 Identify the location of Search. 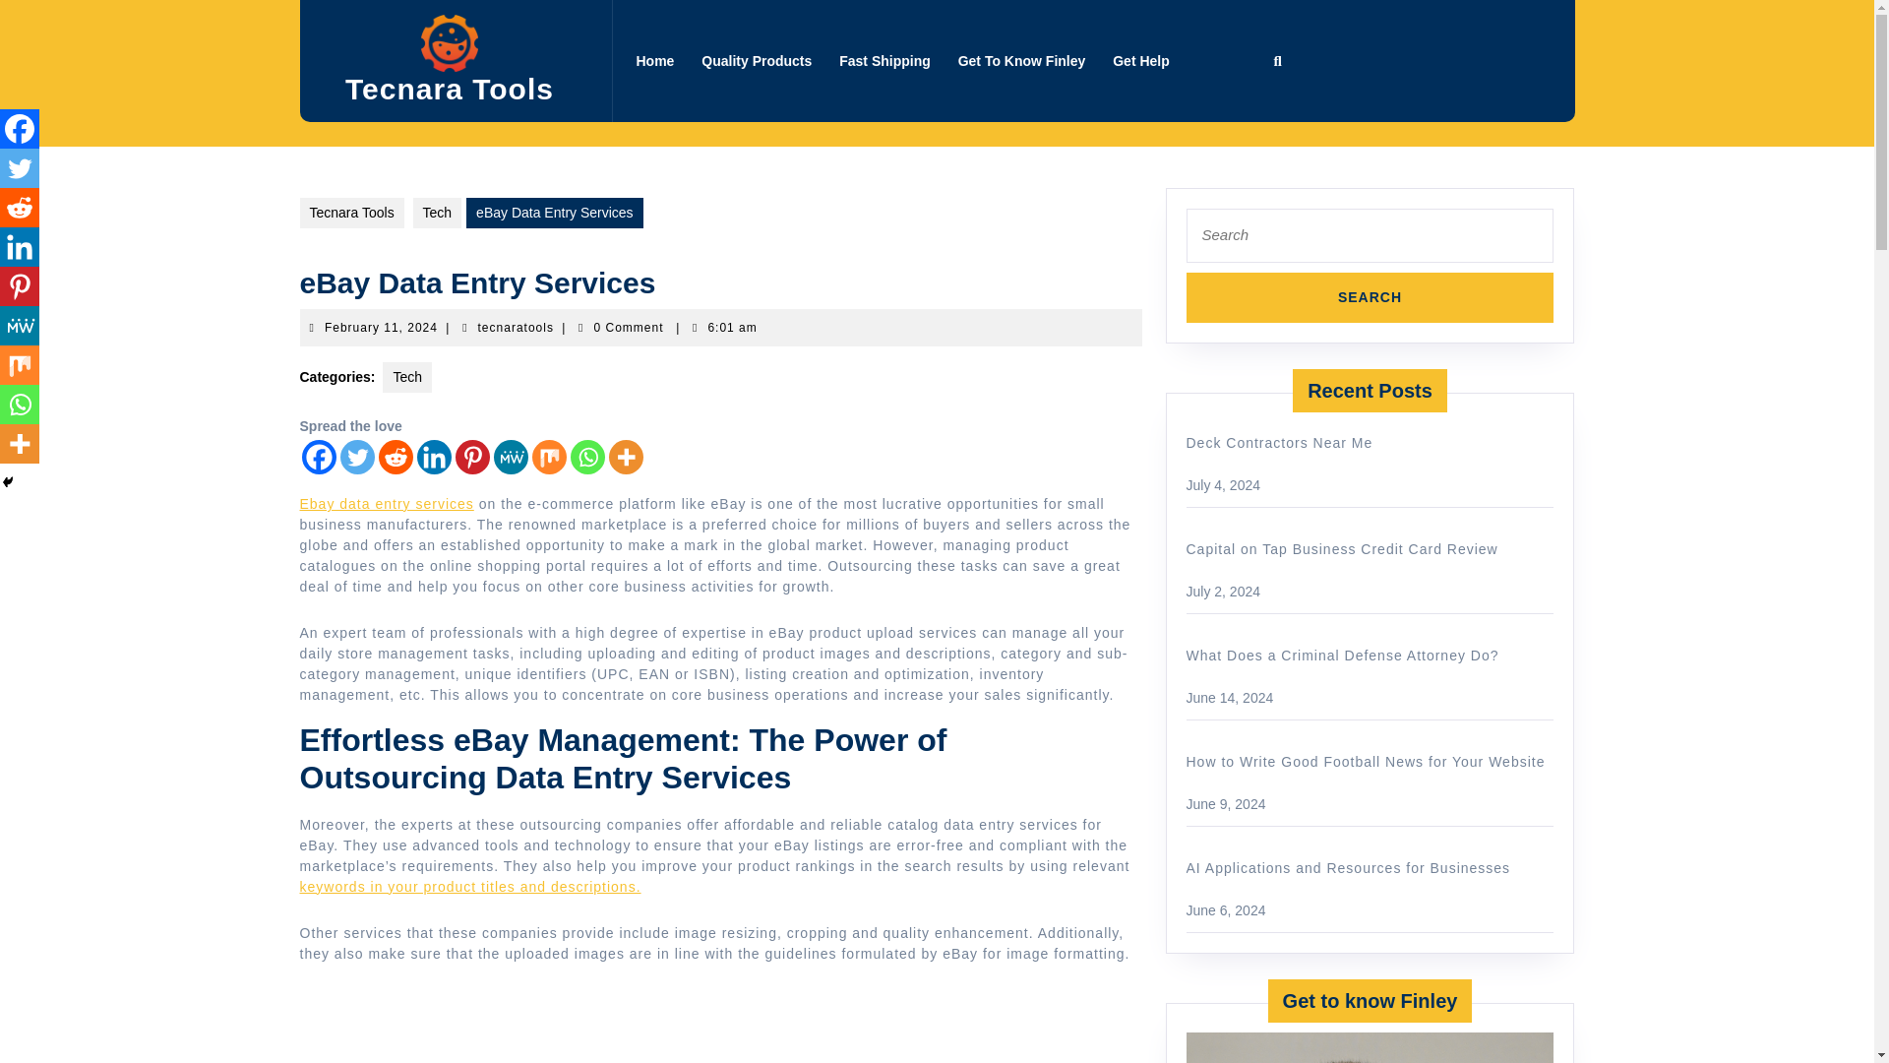
(653, 61).